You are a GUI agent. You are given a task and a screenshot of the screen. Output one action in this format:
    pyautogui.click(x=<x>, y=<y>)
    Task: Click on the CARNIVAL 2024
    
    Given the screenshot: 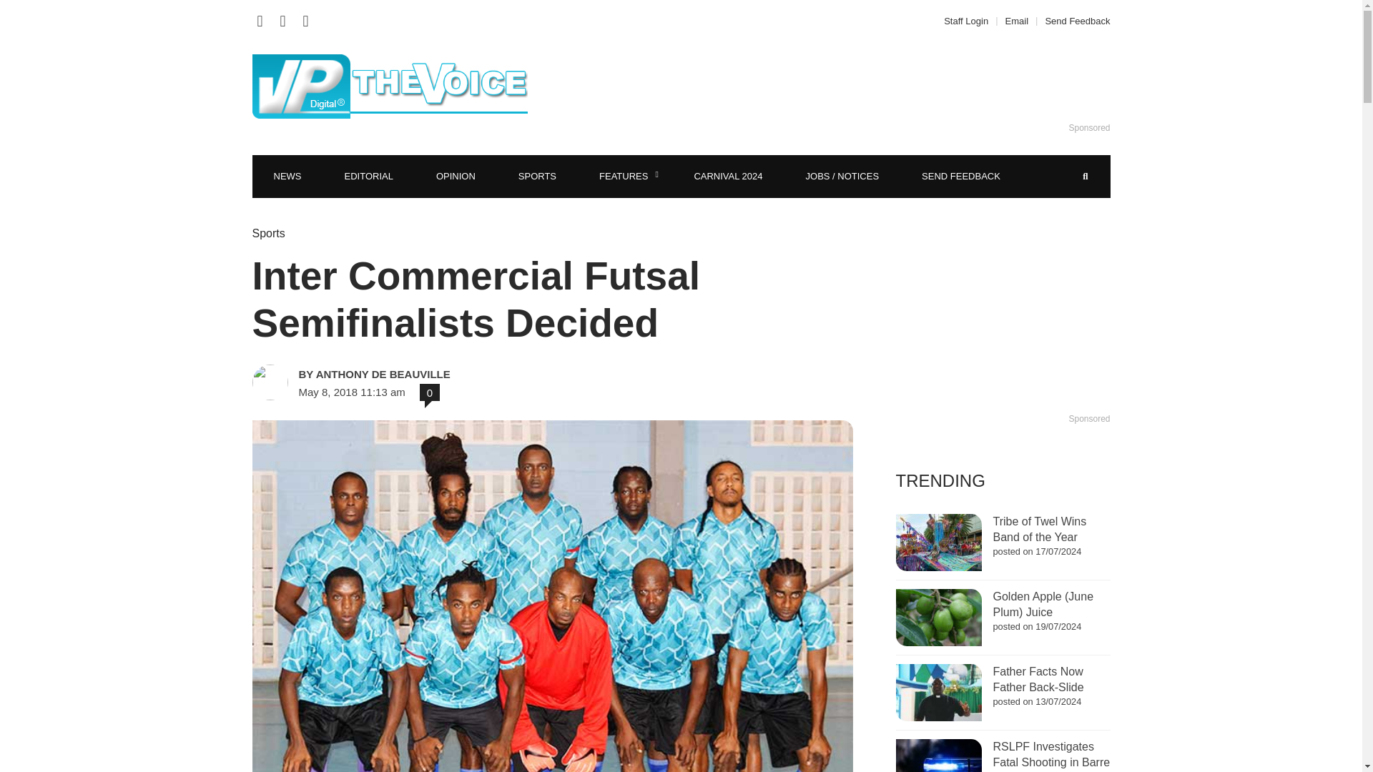 What is the action you would take?
    pyautogui.click(x=728, y=176)
    